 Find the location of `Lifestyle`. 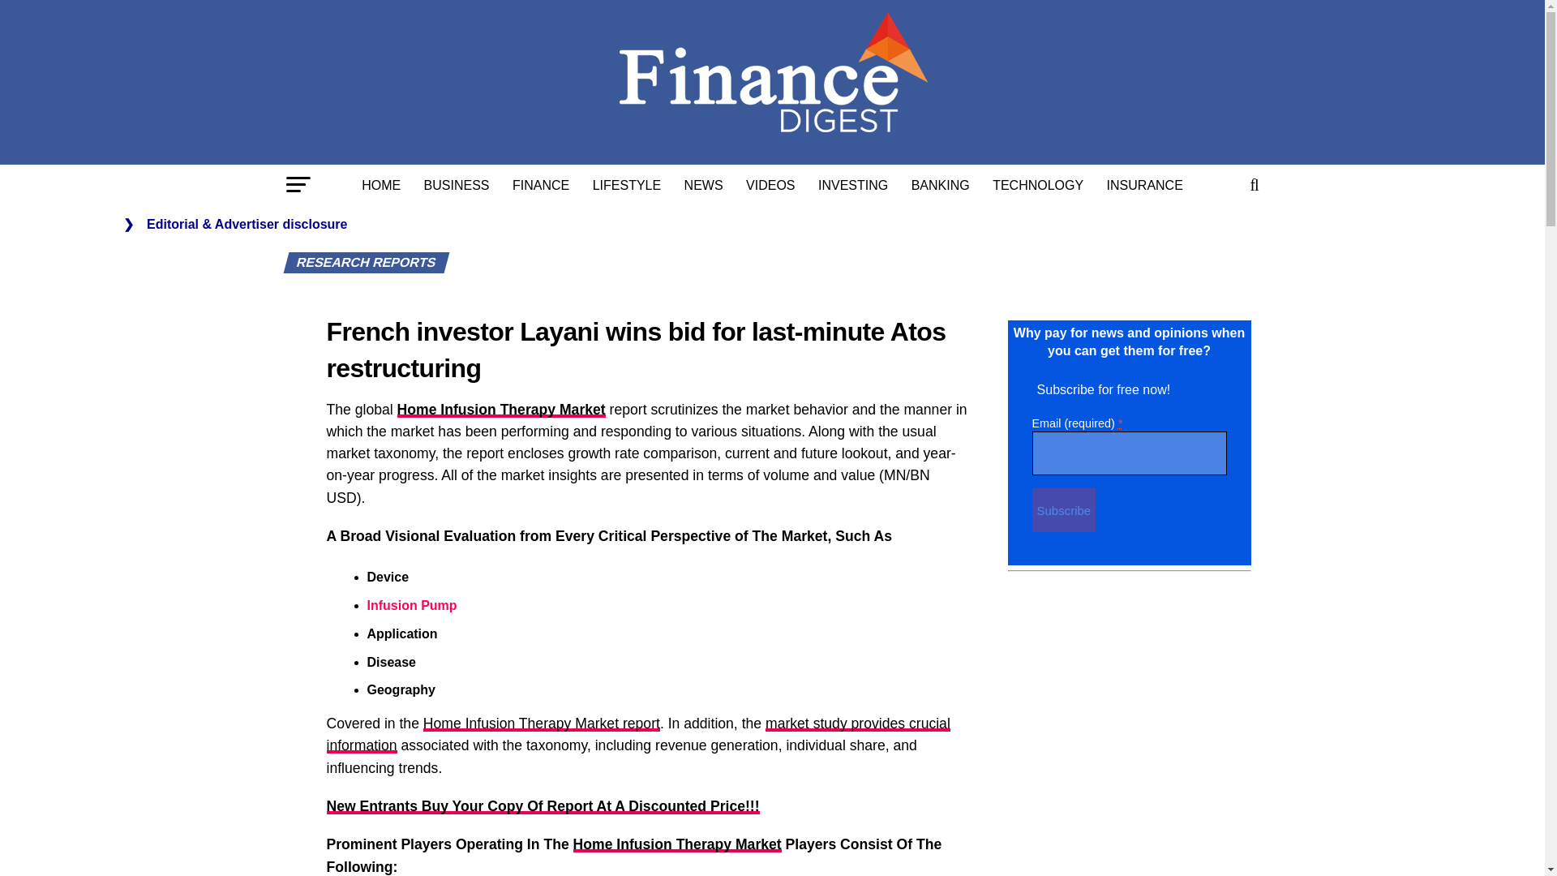

Lifestyle is located at coordinates (626, 185).